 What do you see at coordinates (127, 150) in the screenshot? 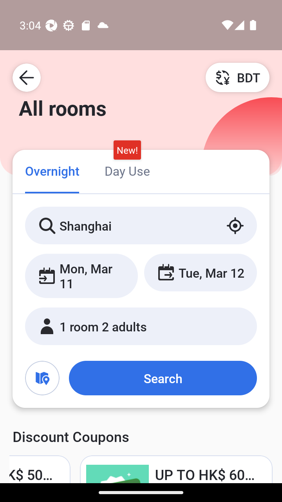
I see `New!` at bounding box center [127, 150].